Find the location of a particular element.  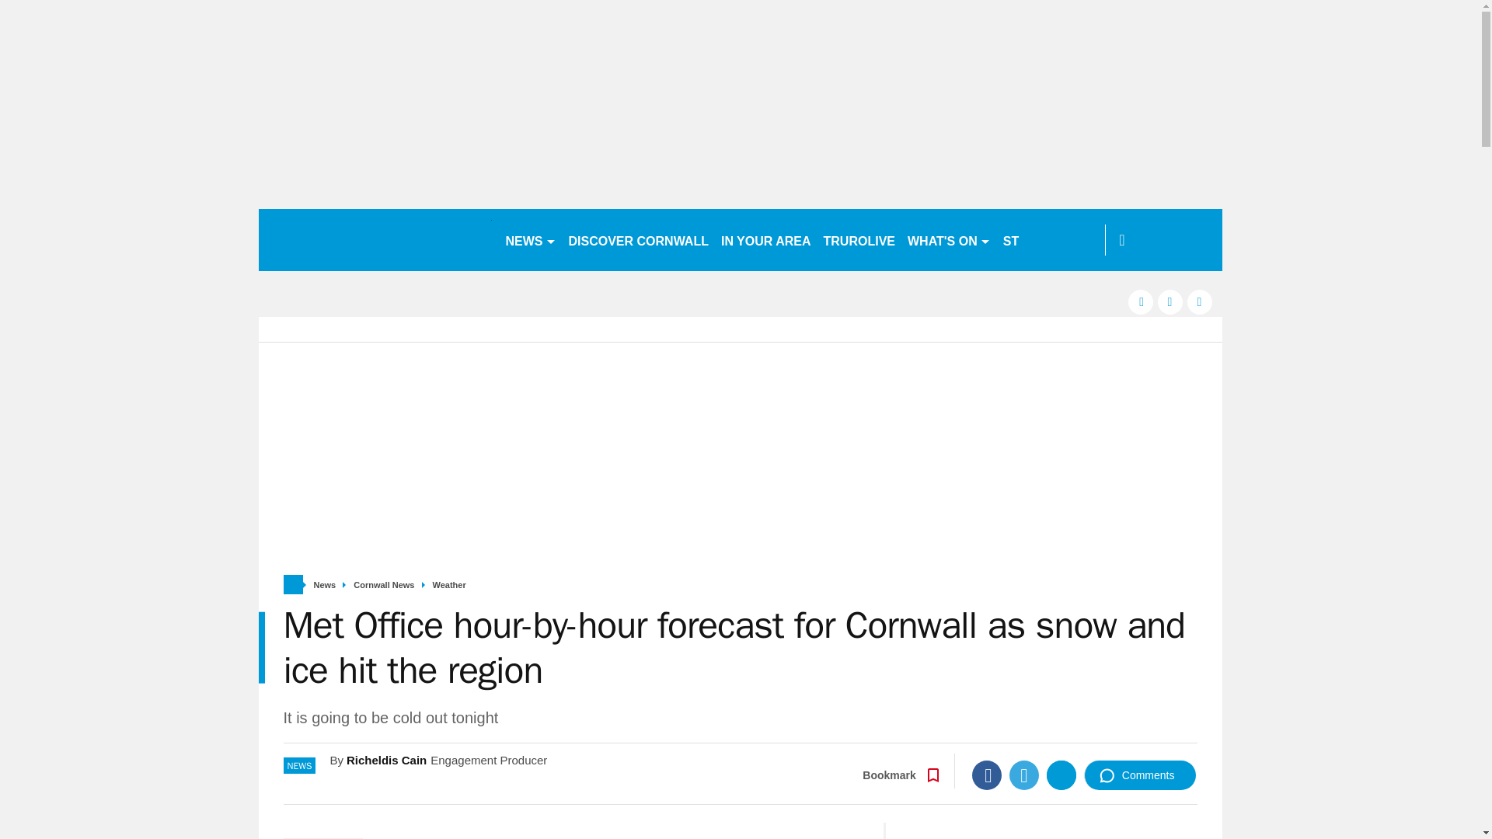

Comments is located at coordinates (1140, 775).